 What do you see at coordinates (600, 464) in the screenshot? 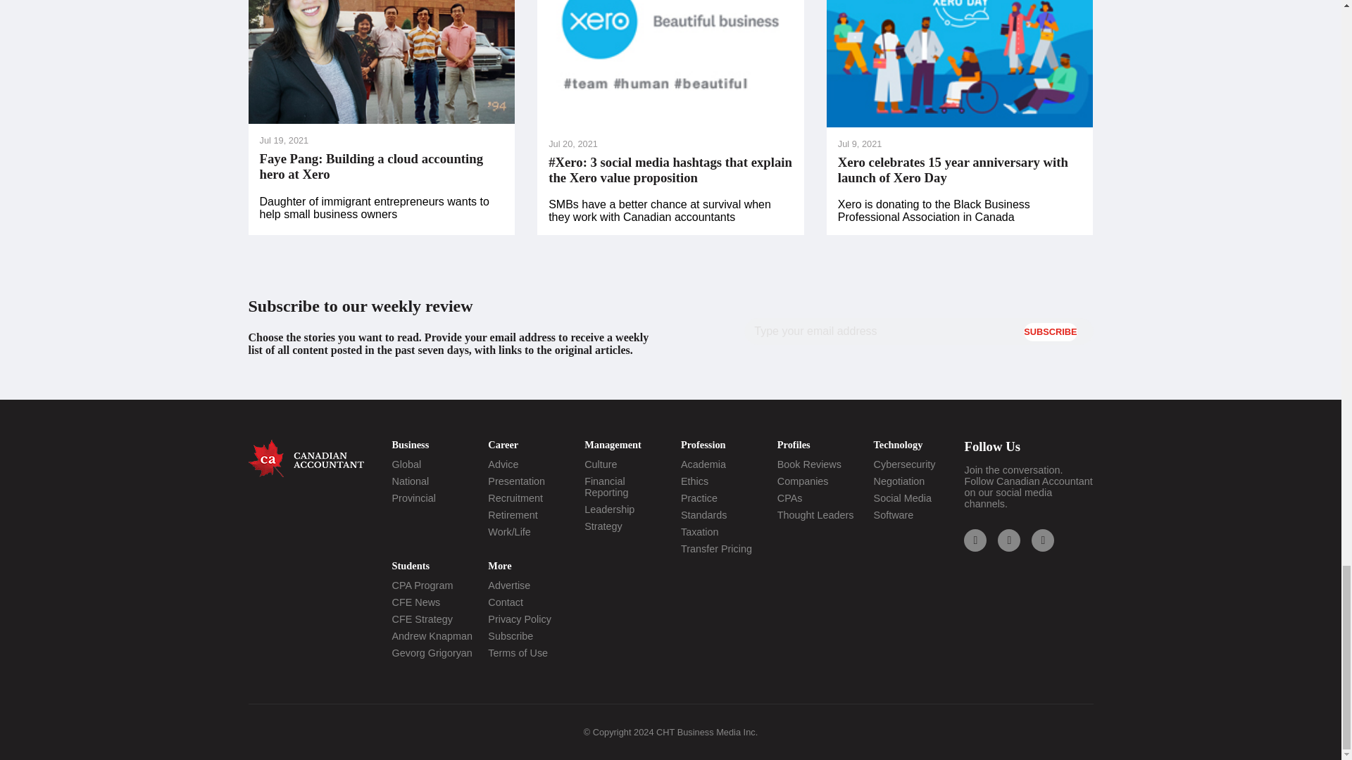
I see `Culture` at bounding box center [600, 464].